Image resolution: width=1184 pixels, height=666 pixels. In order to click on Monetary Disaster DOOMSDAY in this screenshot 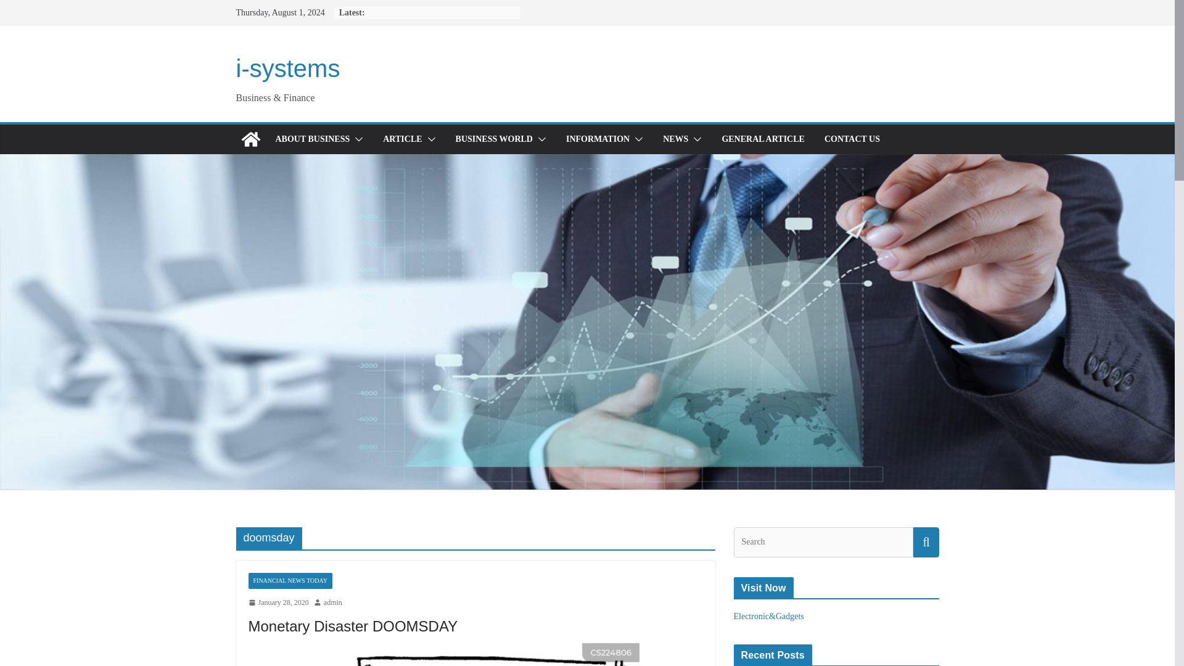, I will do `click(352, 627)`.